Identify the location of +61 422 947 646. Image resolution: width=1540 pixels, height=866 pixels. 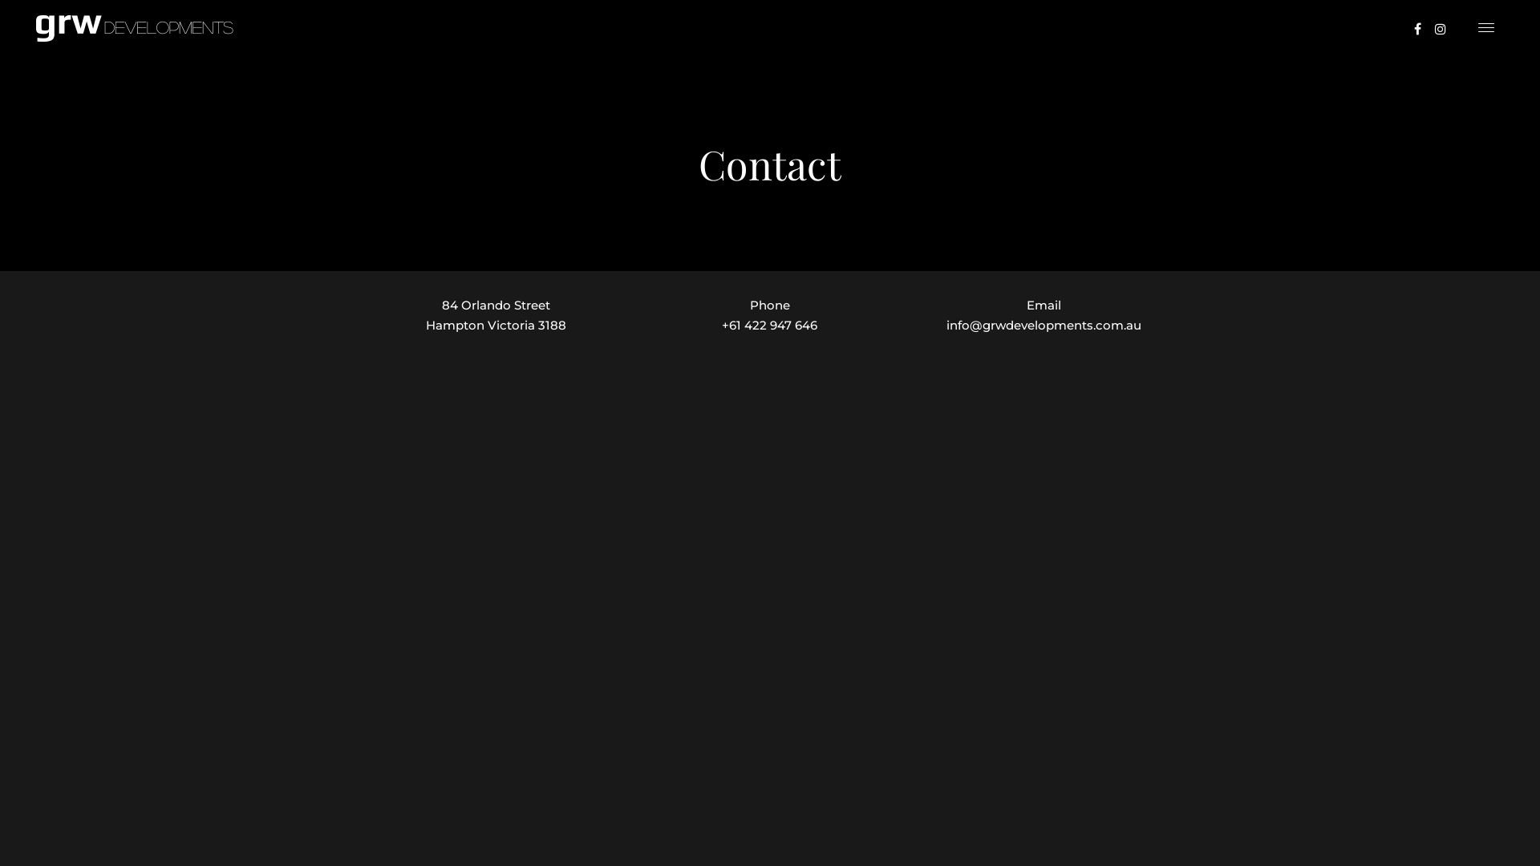
(770, 326).